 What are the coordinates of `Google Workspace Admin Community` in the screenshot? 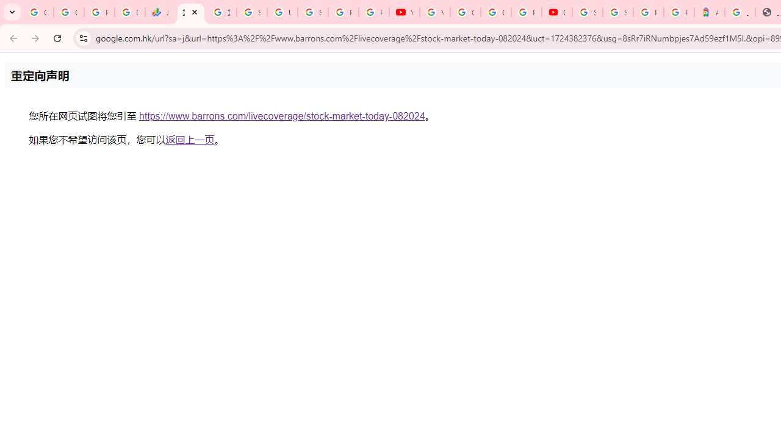 It's located at (38, 12).